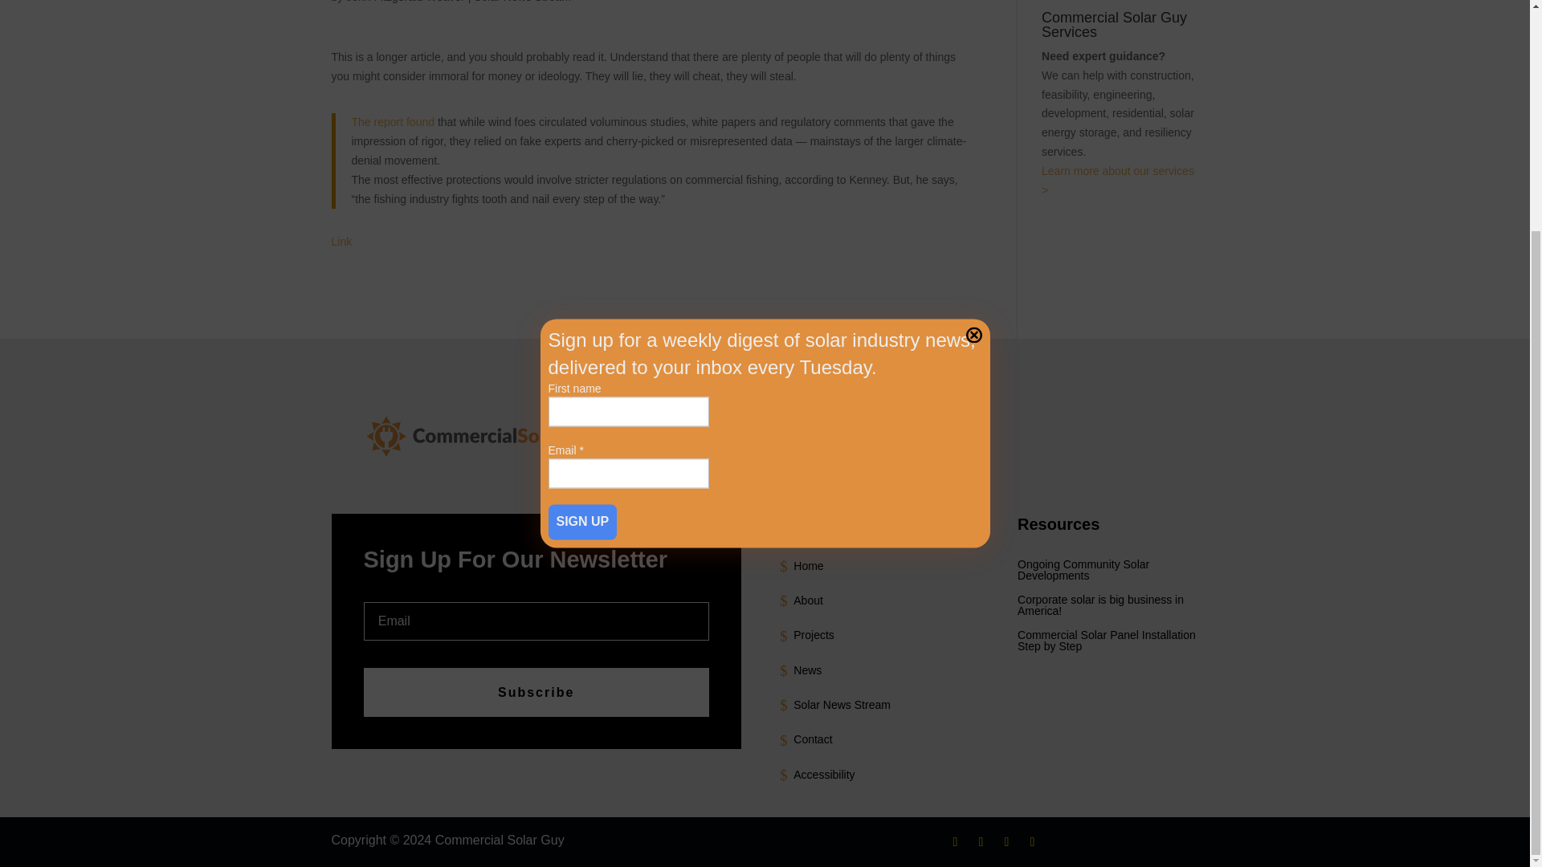  What do you see at coordinates (627, 108) in the screenshot?
I see `First name` at bounding box center [627, 108].